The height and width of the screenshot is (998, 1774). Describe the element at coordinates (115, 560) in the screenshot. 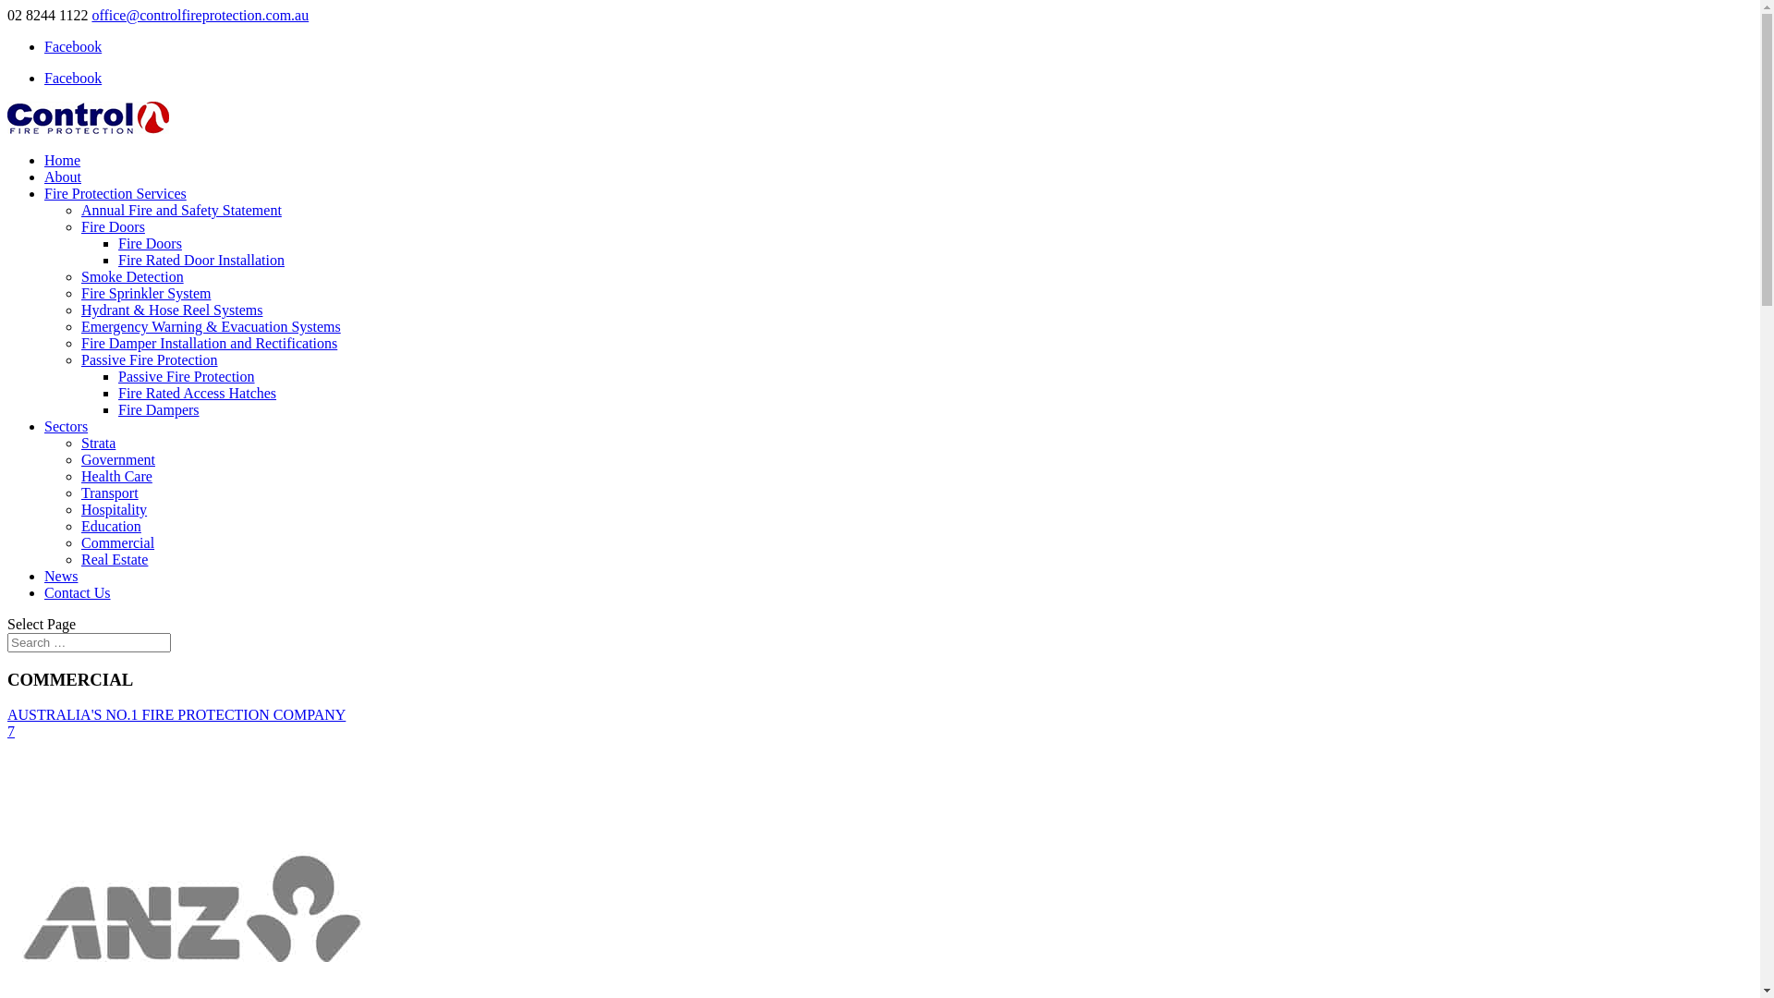

I see `Real Estate` at that location.